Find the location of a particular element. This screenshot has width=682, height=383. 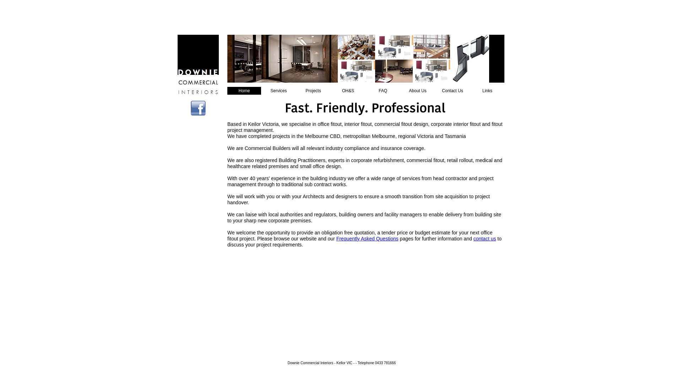

Our Facebook Page is located at coordinates (198, 108).